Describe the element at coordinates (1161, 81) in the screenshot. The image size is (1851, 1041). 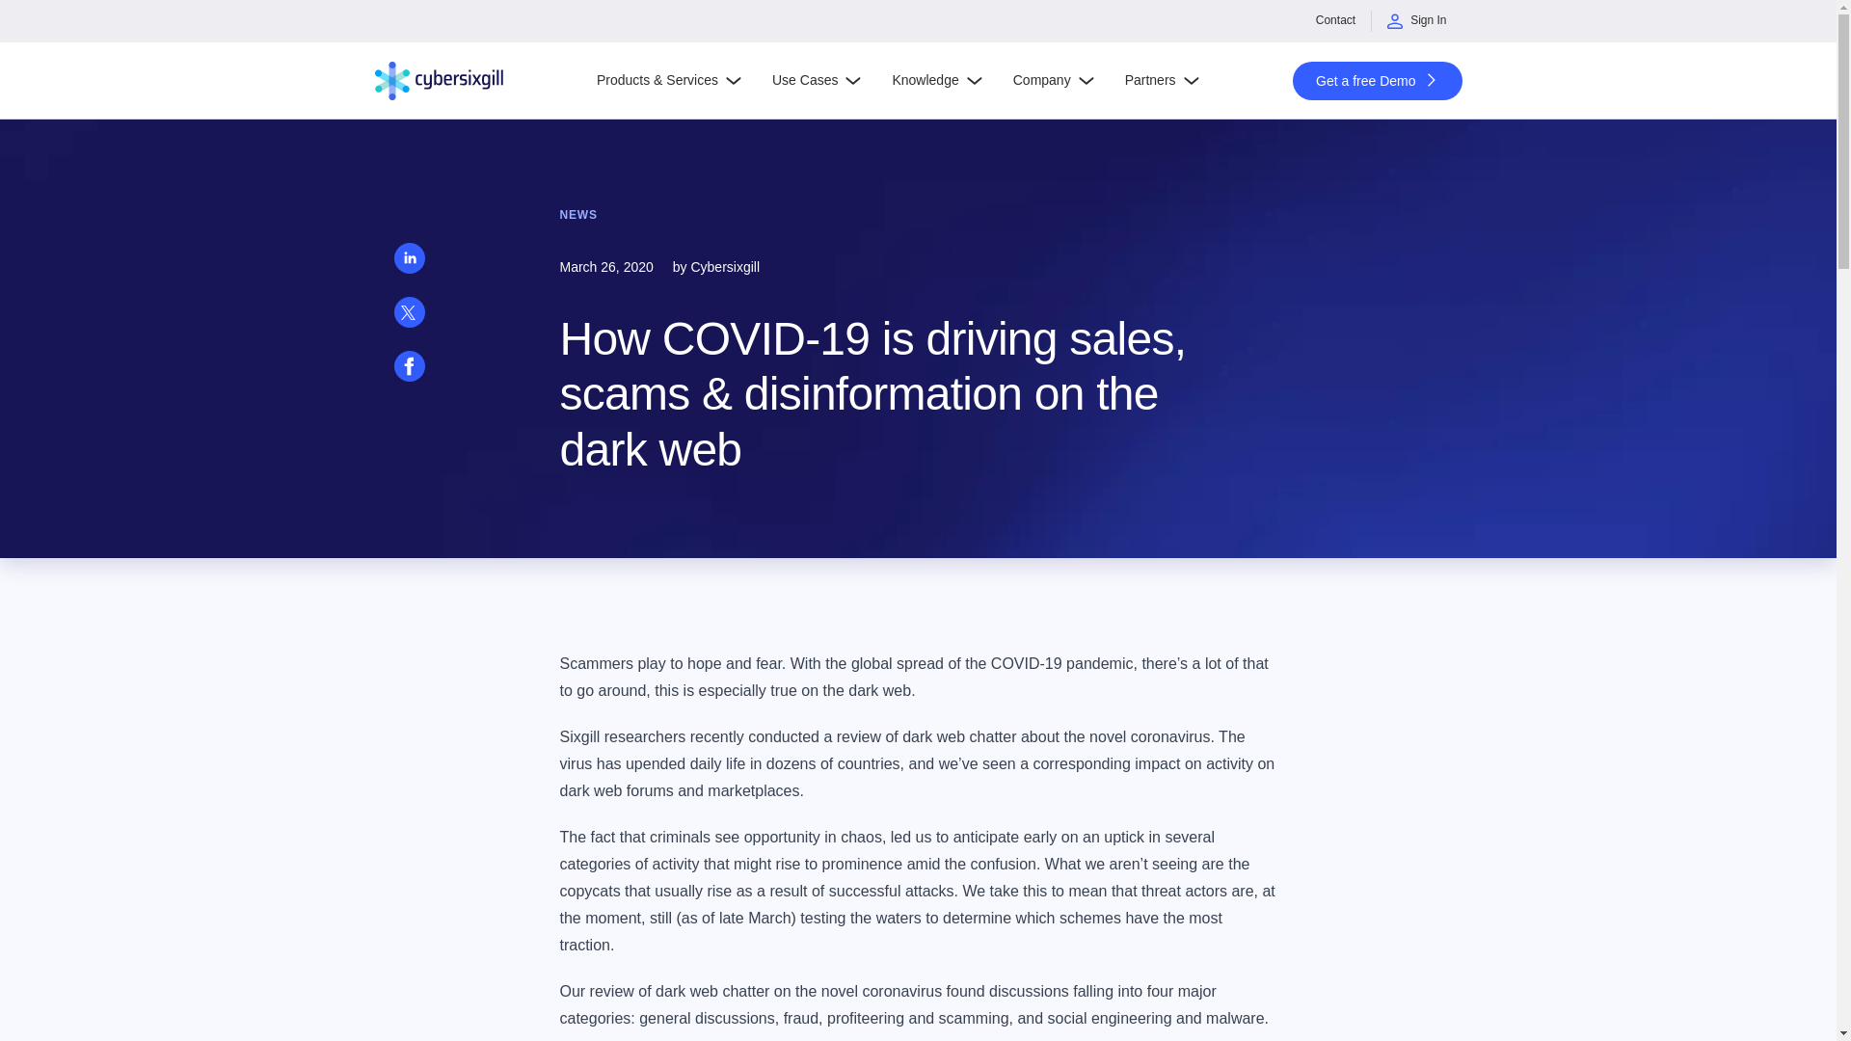
I see `Partners` at that location.